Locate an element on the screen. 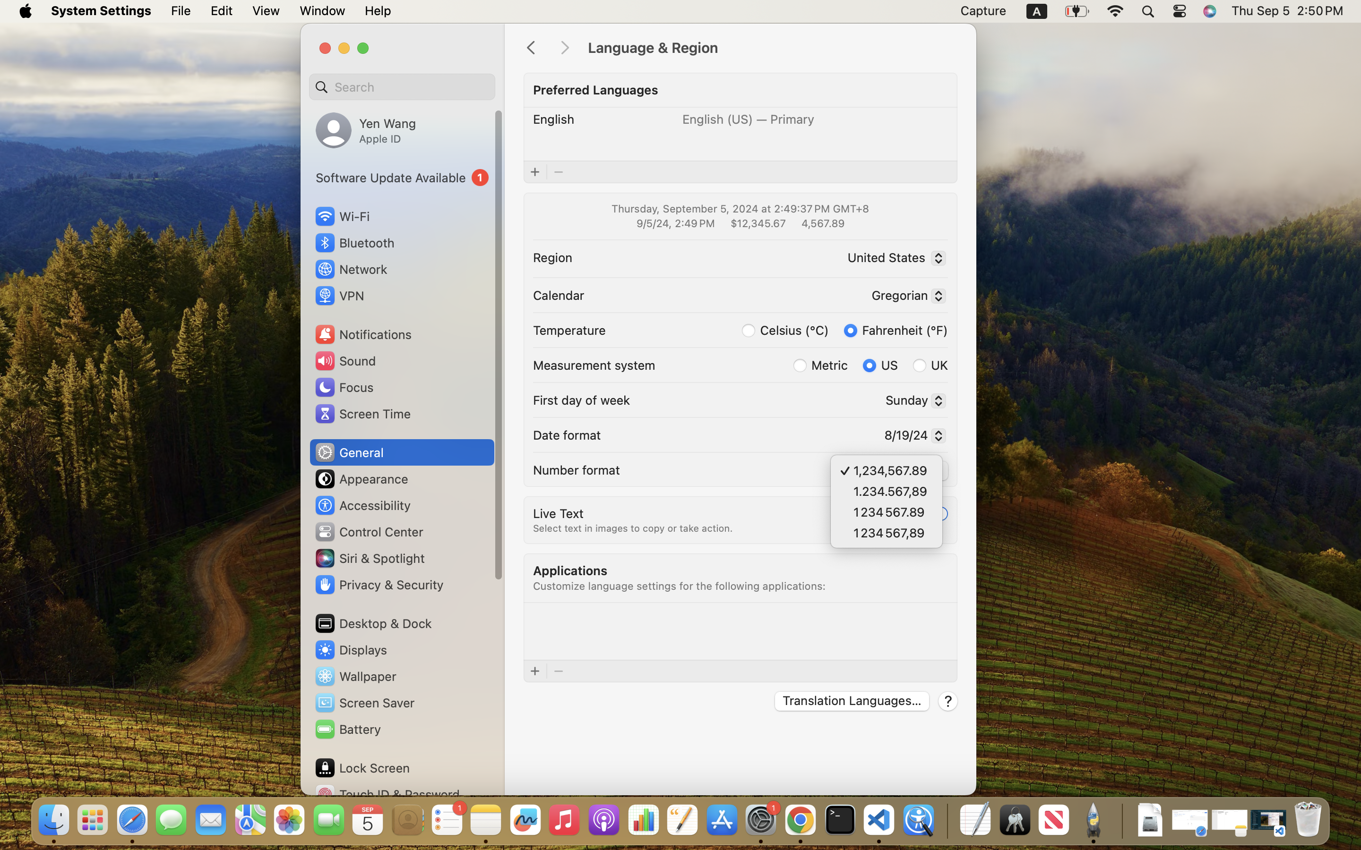 This screenshot has height=850, width=1361. English (US) — Primary is located at coordinates (749, 119).